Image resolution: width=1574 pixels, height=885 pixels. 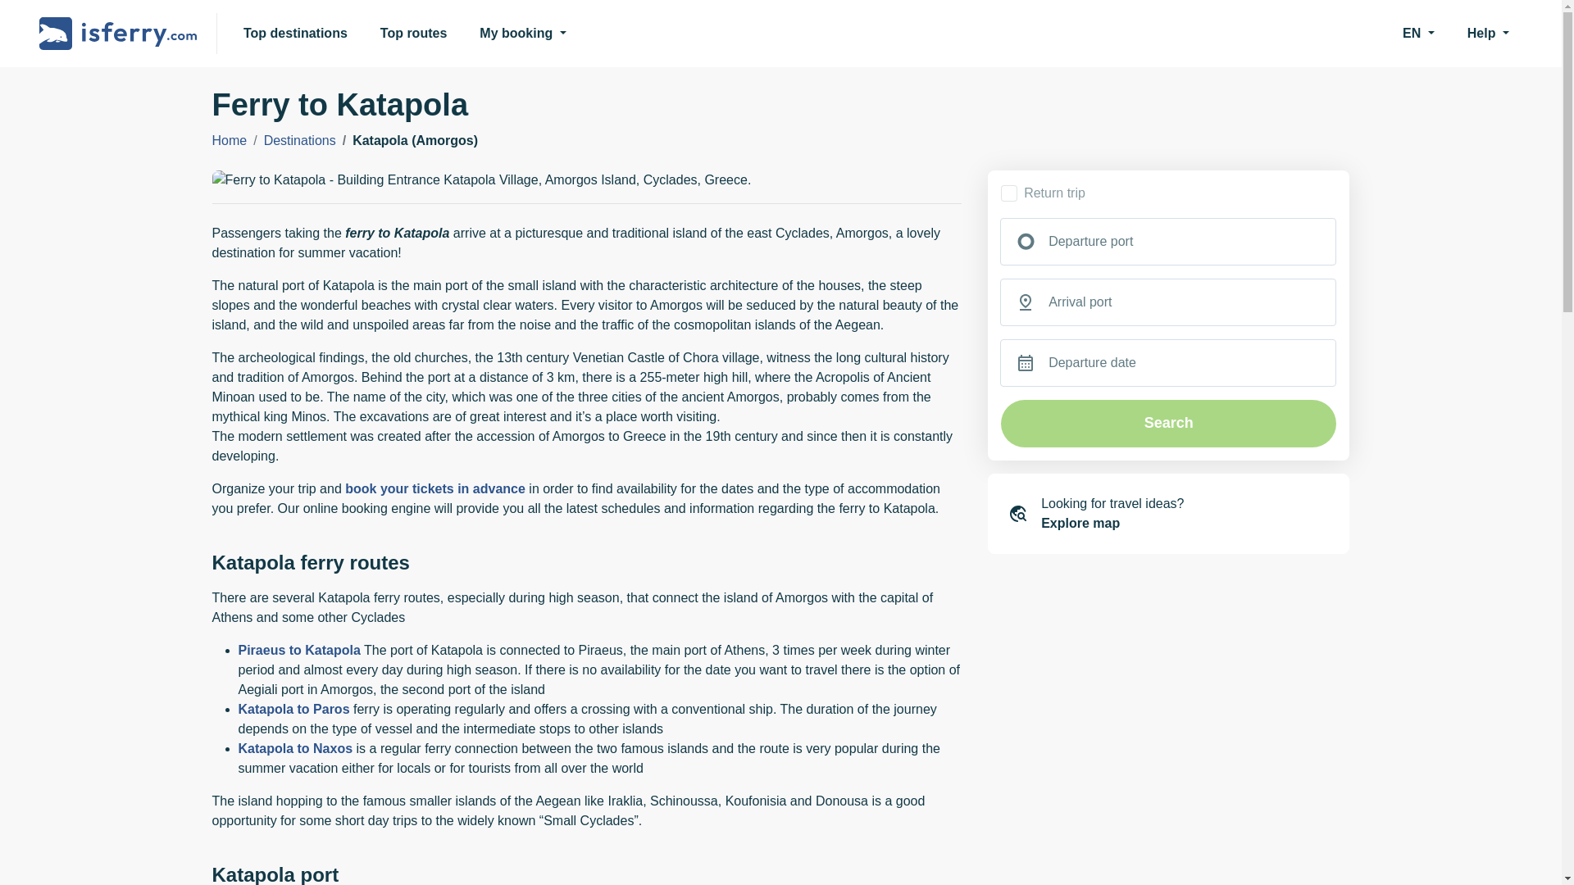 I want to click on EN, so click(x=1418, y=33).